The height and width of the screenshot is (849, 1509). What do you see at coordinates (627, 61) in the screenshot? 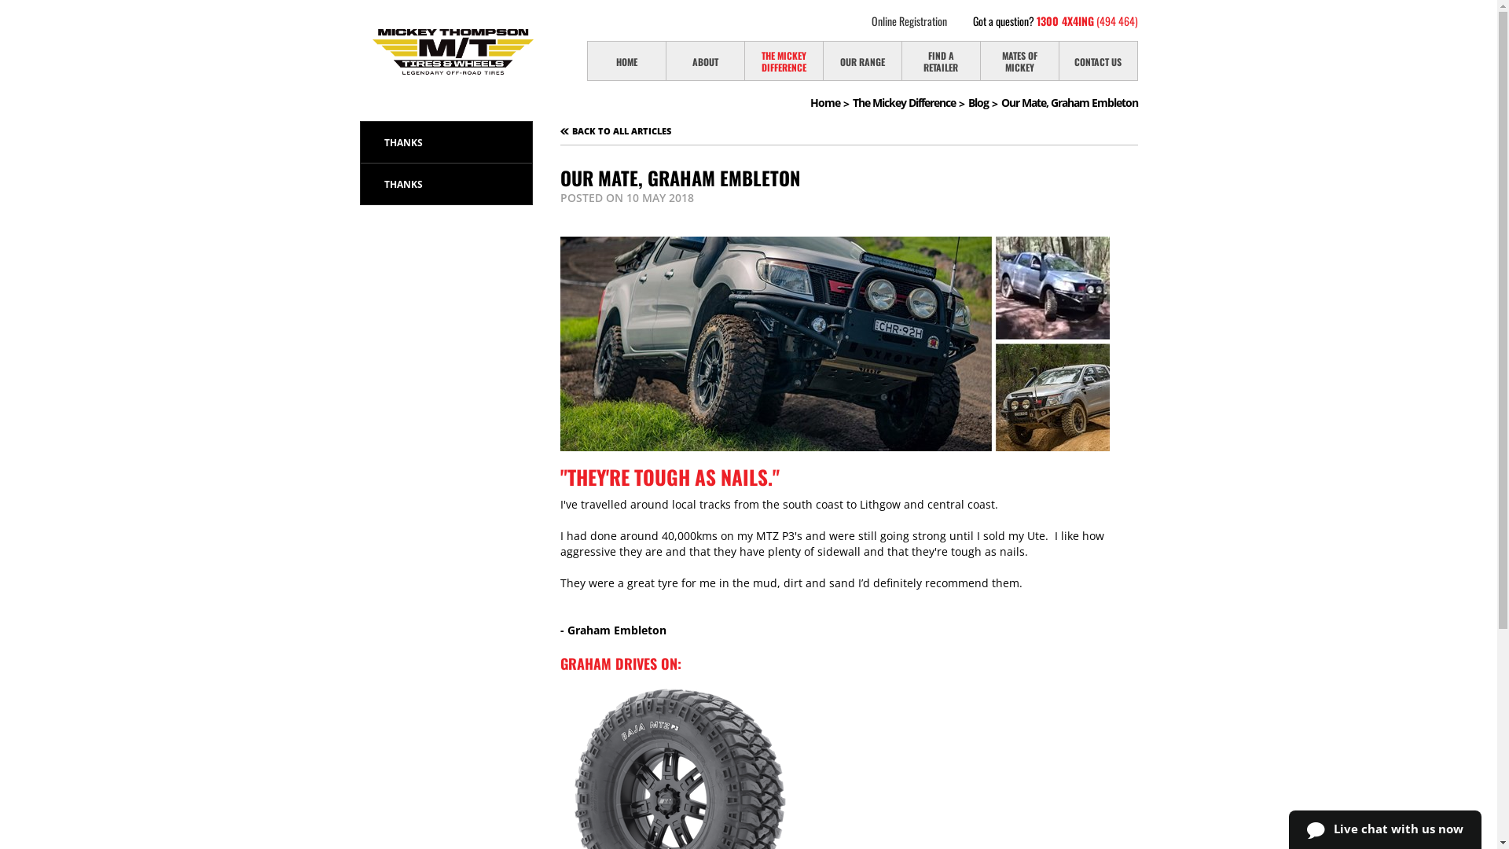
I see `HOME` at bounding box center [627, 61].